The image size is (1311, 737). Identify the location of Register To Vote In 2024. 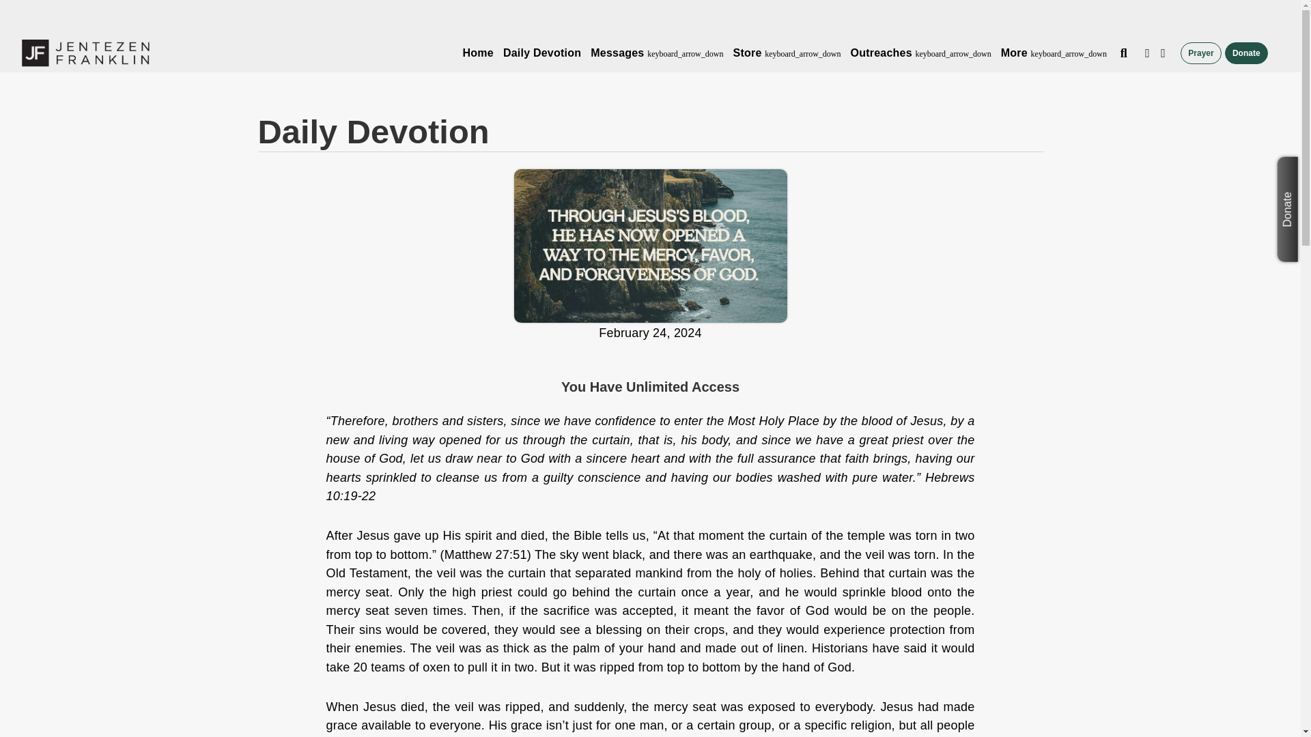
(634, 16).